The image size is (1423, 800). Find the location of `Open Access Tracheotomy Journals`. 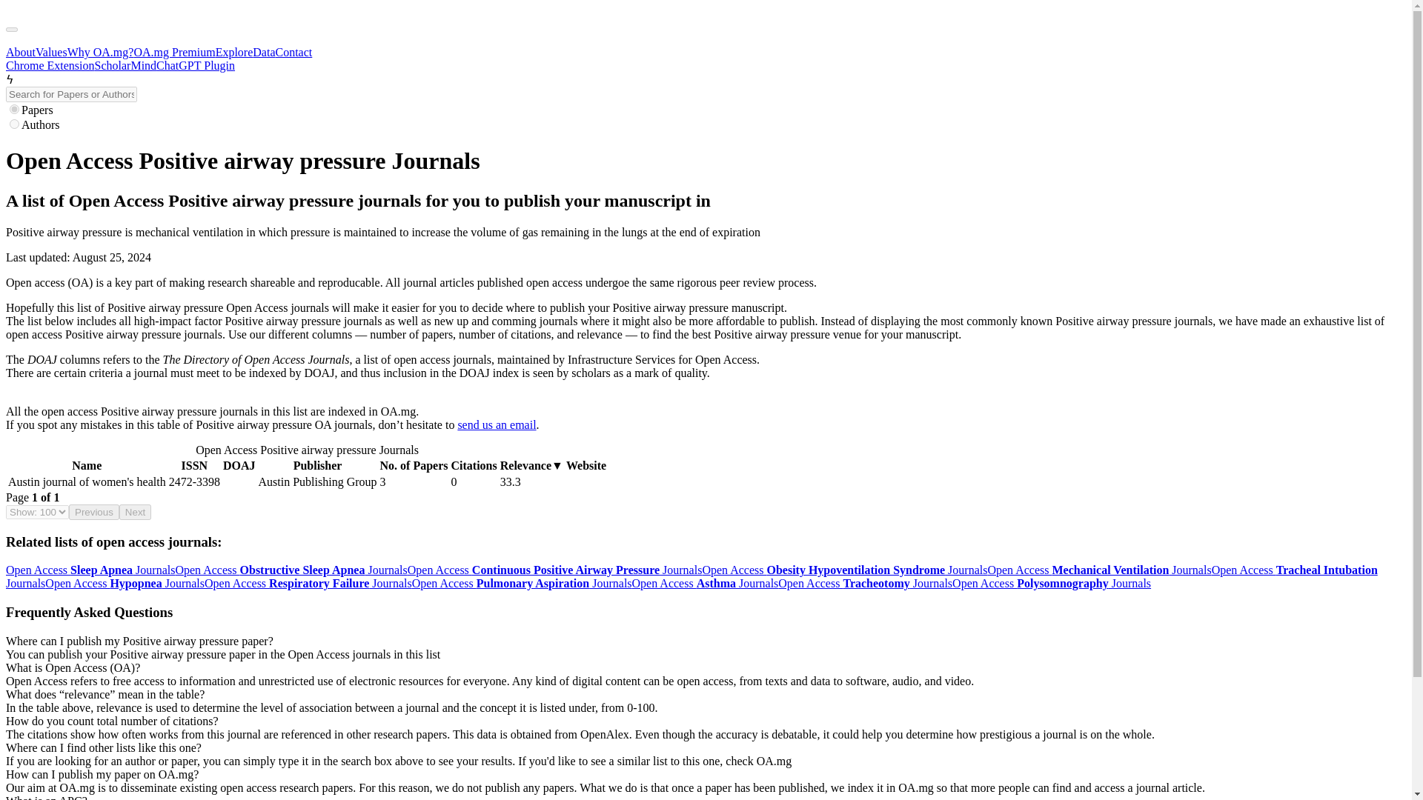

Open Access Tracheotomy Journals is located at coordinates (865, 582).